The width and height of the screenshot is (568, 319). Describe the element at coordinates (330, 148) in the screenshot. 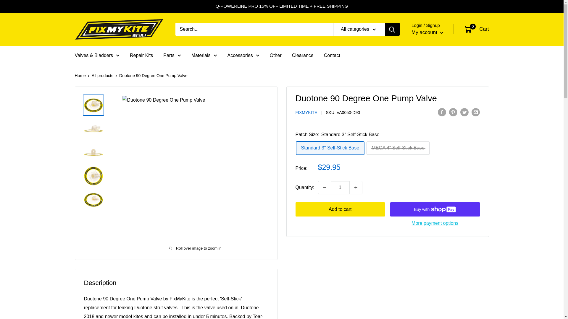

I see `Standard 3" Self-Stick Base` at that location.